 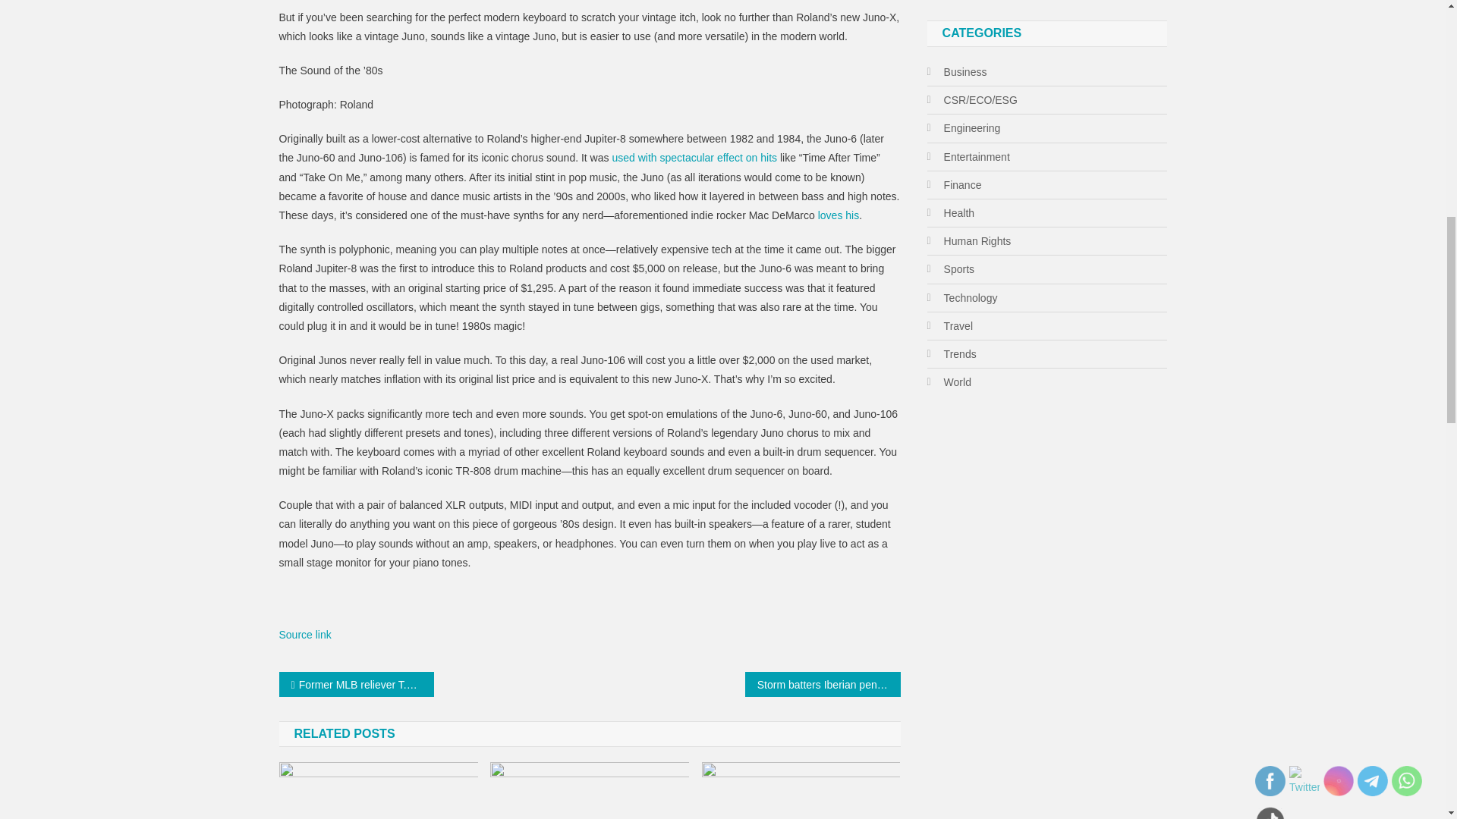 I want to click on Storm batters Iberian peninsula, causes damage in Lisbon, so click(x=823, y=684).